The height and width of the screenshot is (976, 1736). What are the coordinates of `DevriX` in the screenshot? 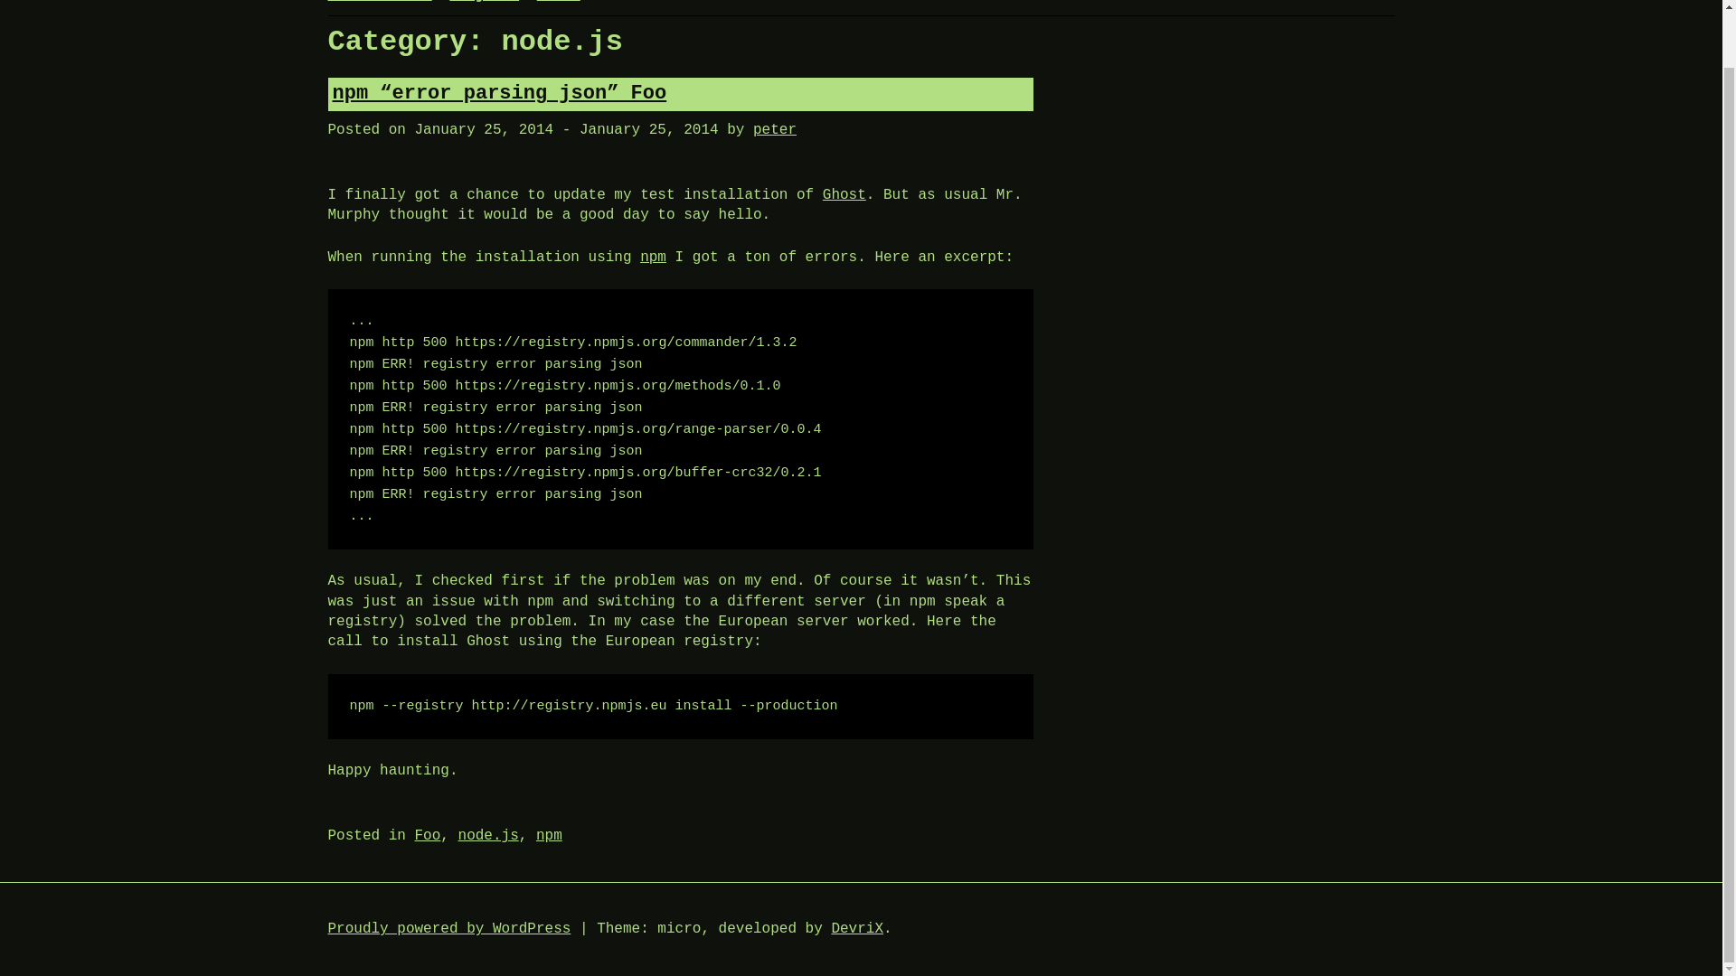 It's located at (857, 929).